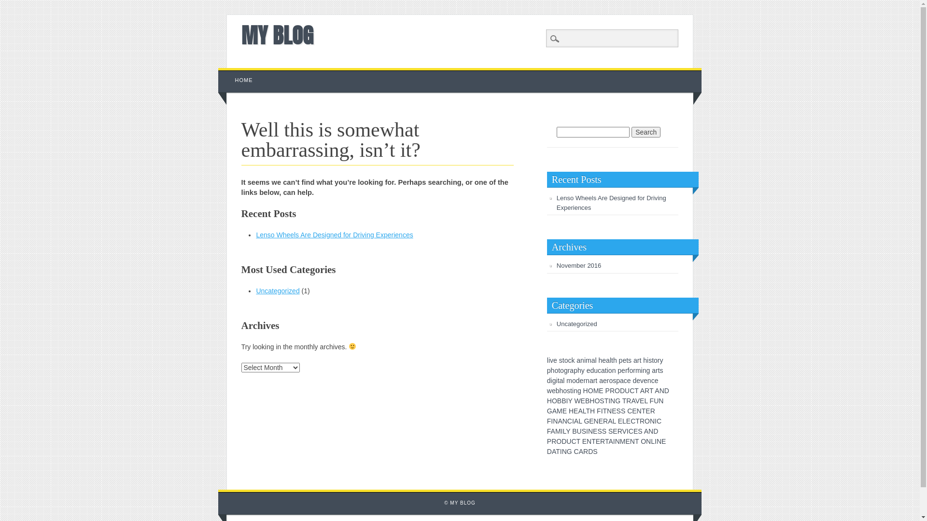 The height and width of the screenshot is (521, 927). Describe the element at coordinates (594, 441) in the screenshot. I see `T` at that location.